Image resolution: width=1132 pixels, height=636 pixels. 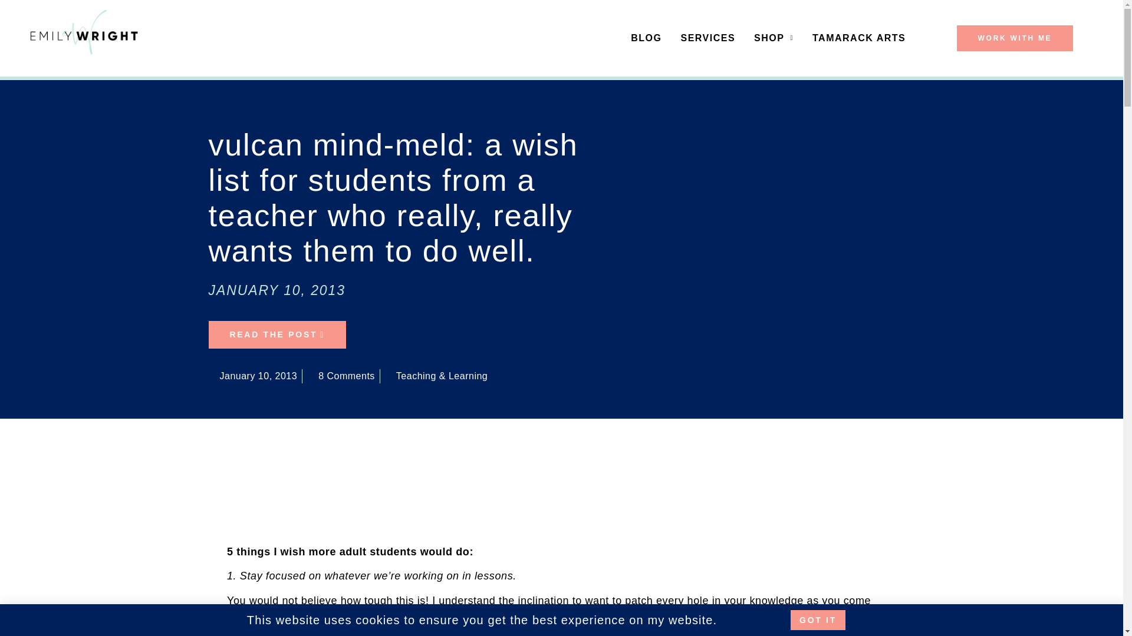 What do you see at coordinates (277, 334) in the screenshot?
I see `READ THE POST` at bounding box center [277, 334].